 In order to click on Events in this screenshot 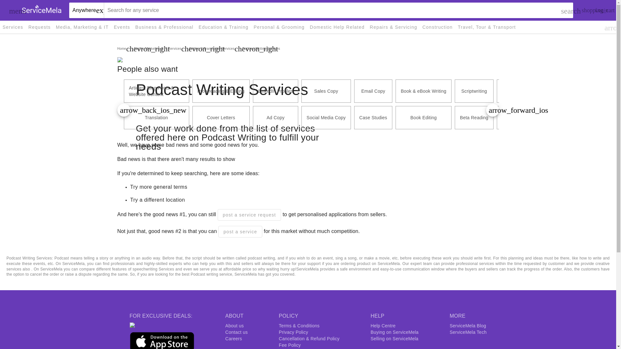, I will do `click(122, 27)`.